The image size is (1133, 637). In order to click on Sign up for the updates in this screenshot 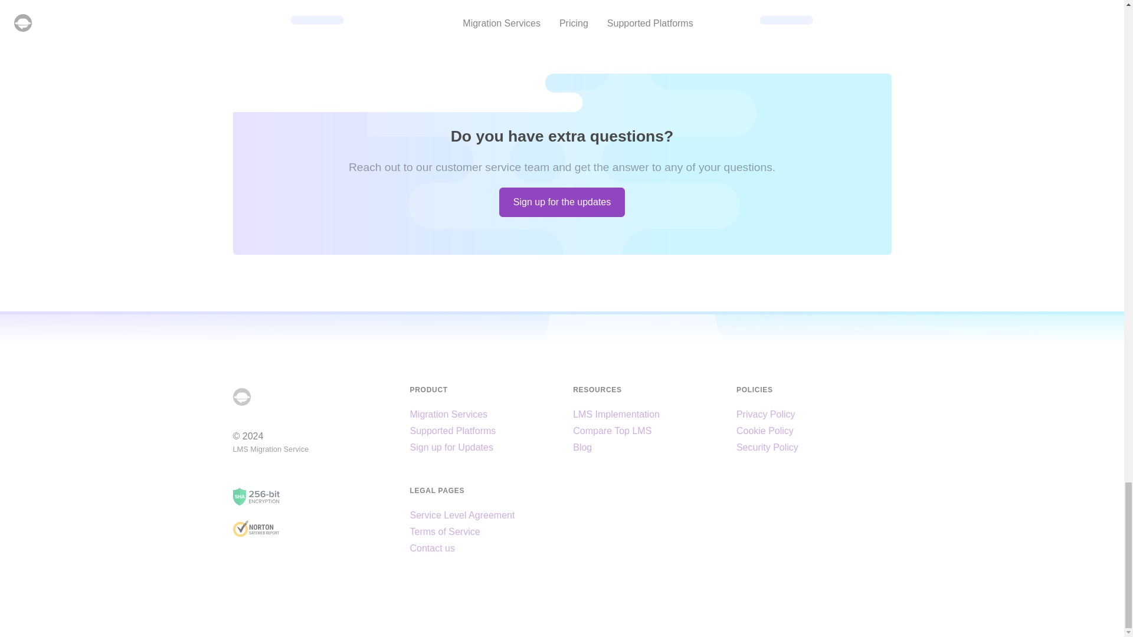, I will do `click(562, 202)`.